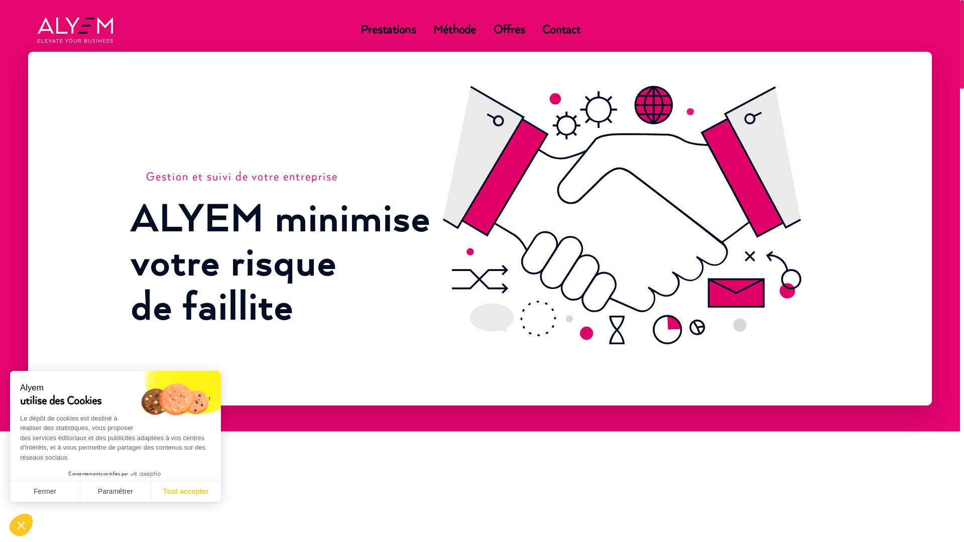 The width and height of the screenshot is (964, 542). What do you see at coordinates (561, 31) in the screenshot?
I see `Contact` at bounding box center [561, 31].